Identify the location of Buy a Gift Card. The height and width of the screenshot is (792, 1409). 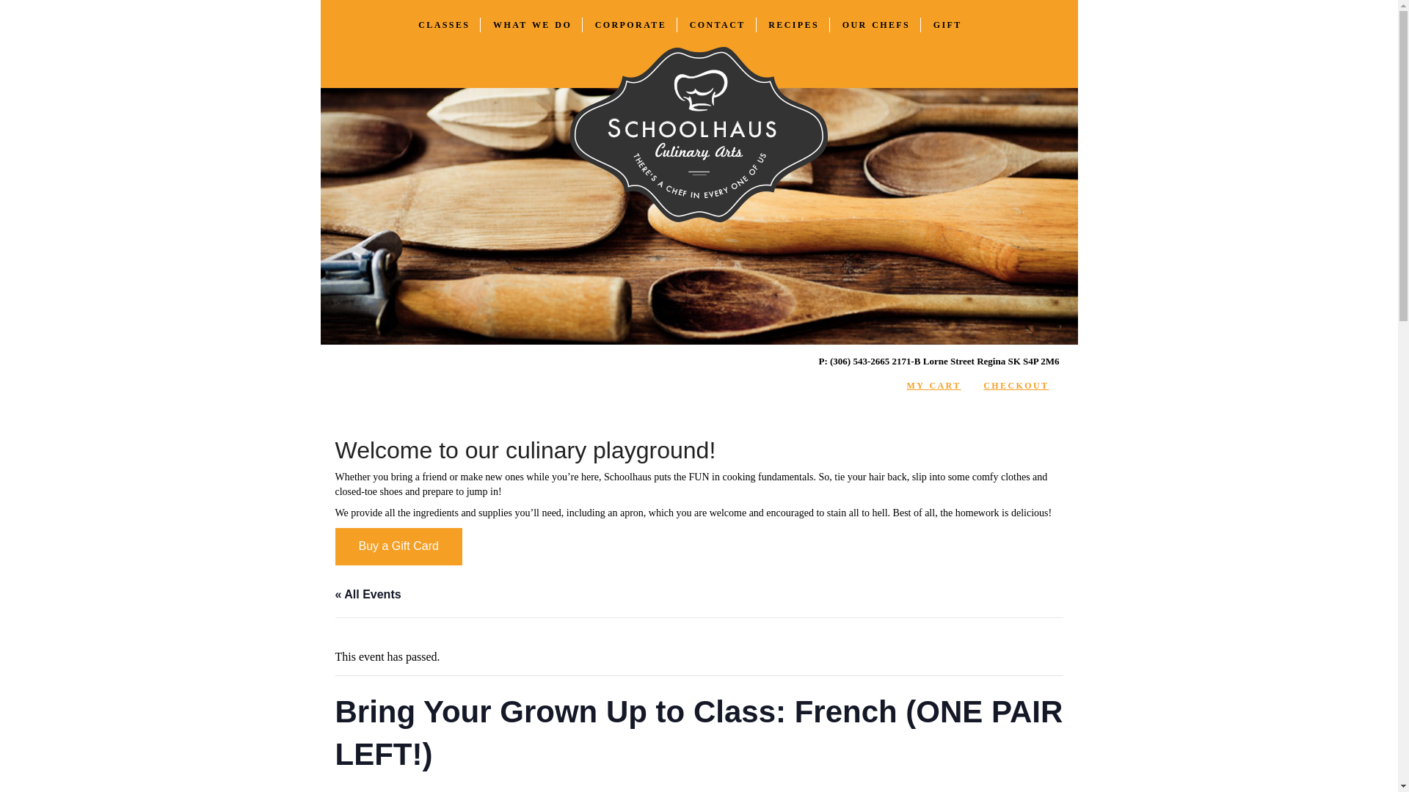
(398, 547).